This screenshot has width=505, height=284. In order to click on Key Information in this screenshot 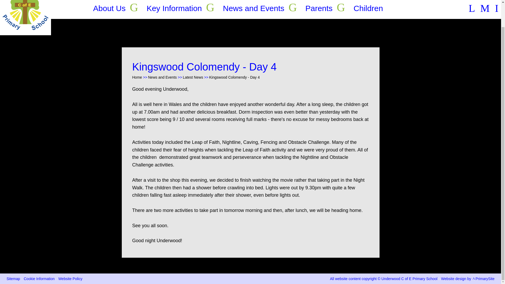, I will do `click(174, 9)`.